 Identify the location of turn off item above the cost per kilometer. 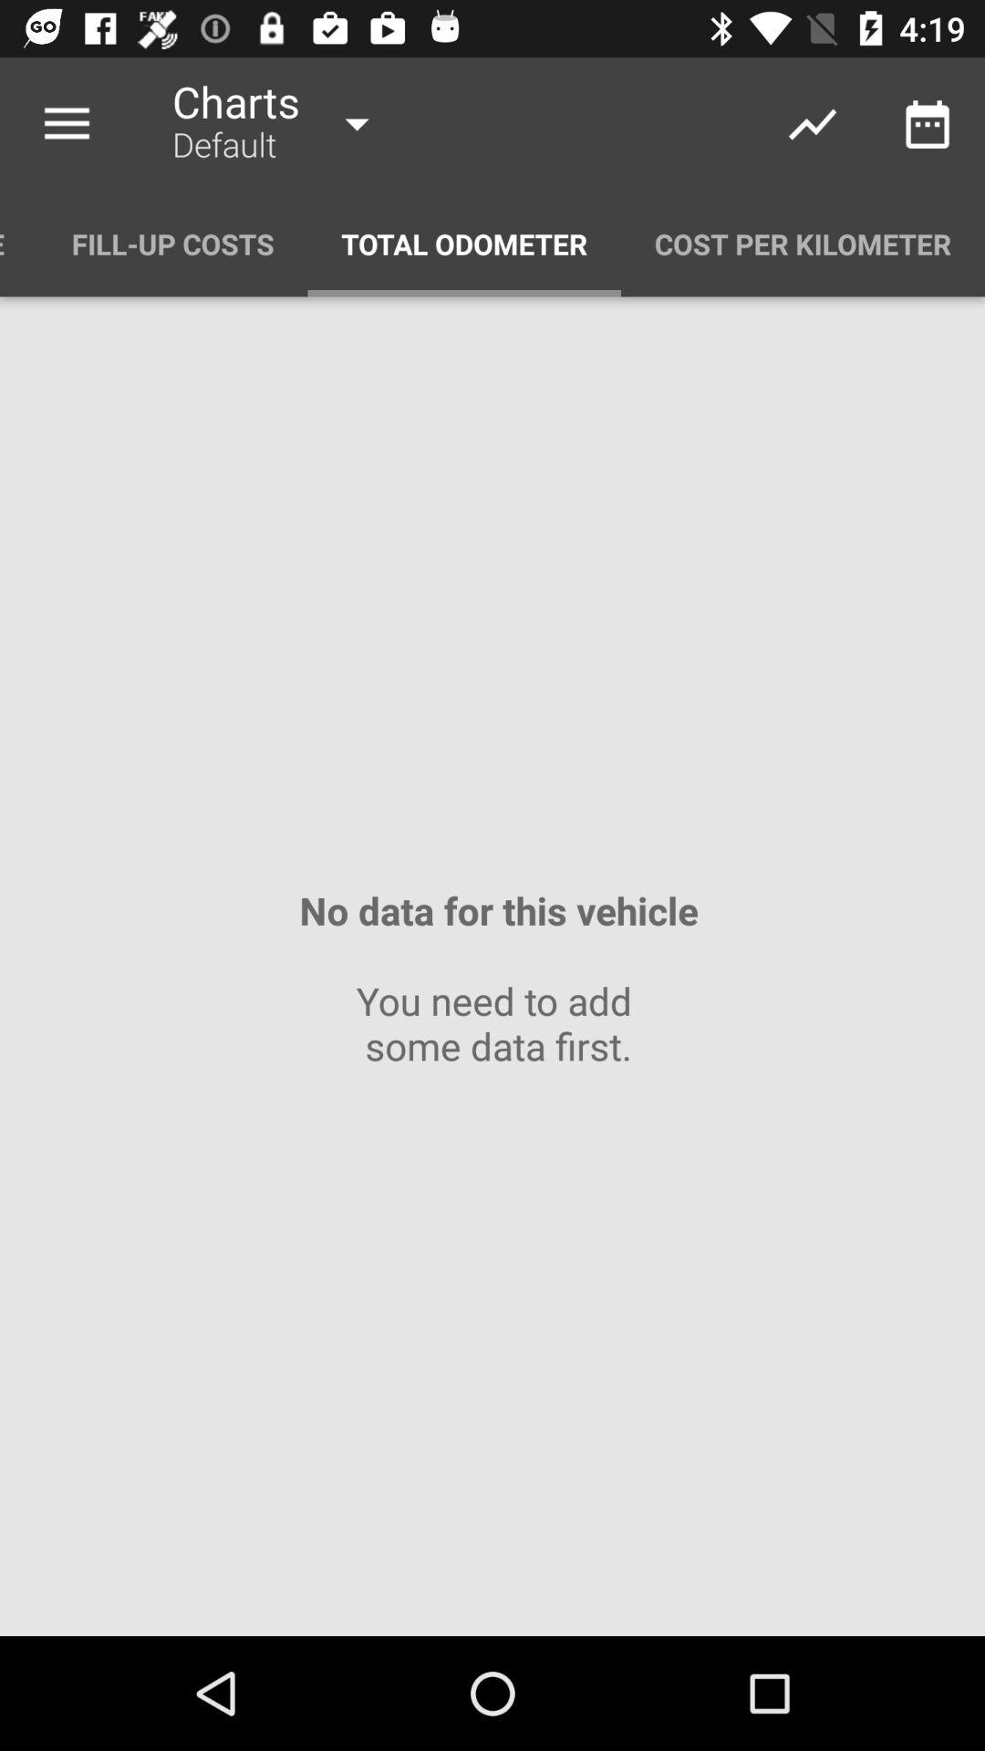
(927, 124).